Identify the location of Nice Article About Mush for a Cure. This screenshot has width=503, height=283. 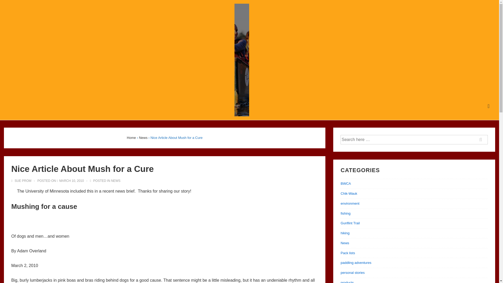
(72, 181).